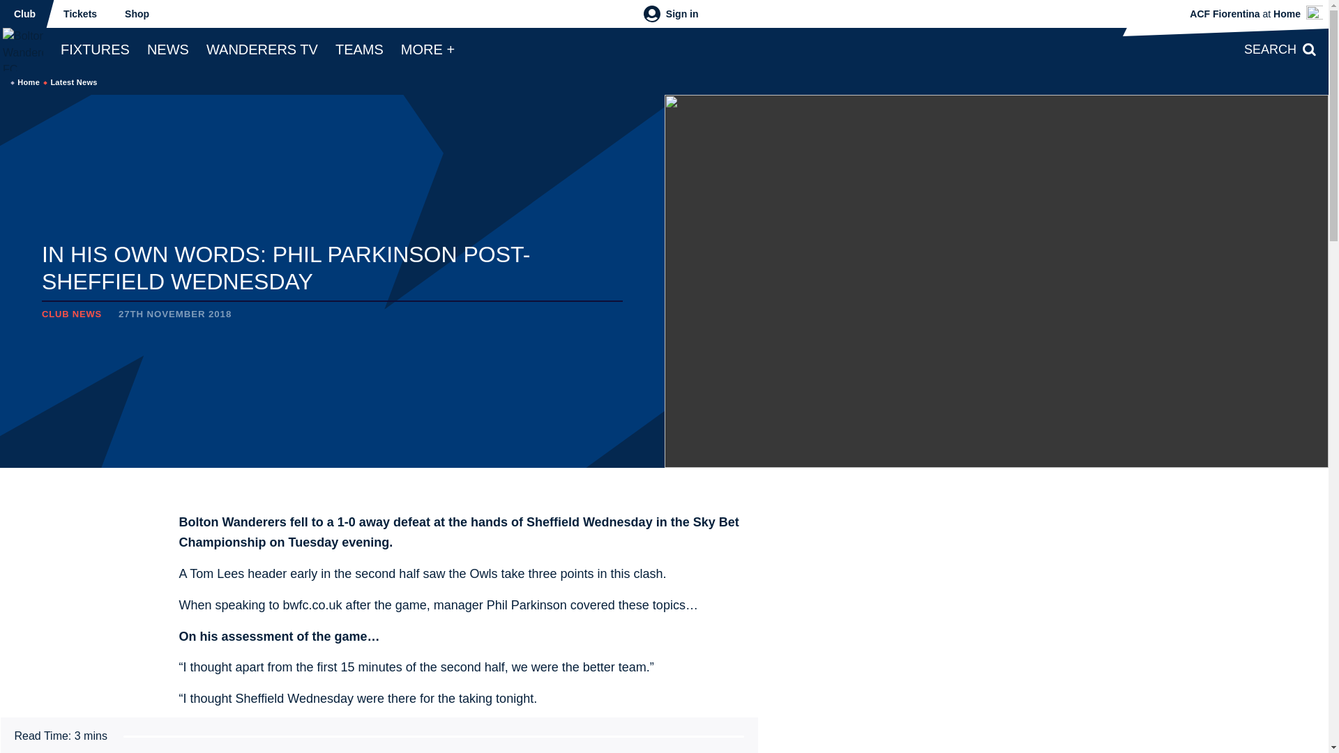  I want to click on Shop, so click(137, 14).